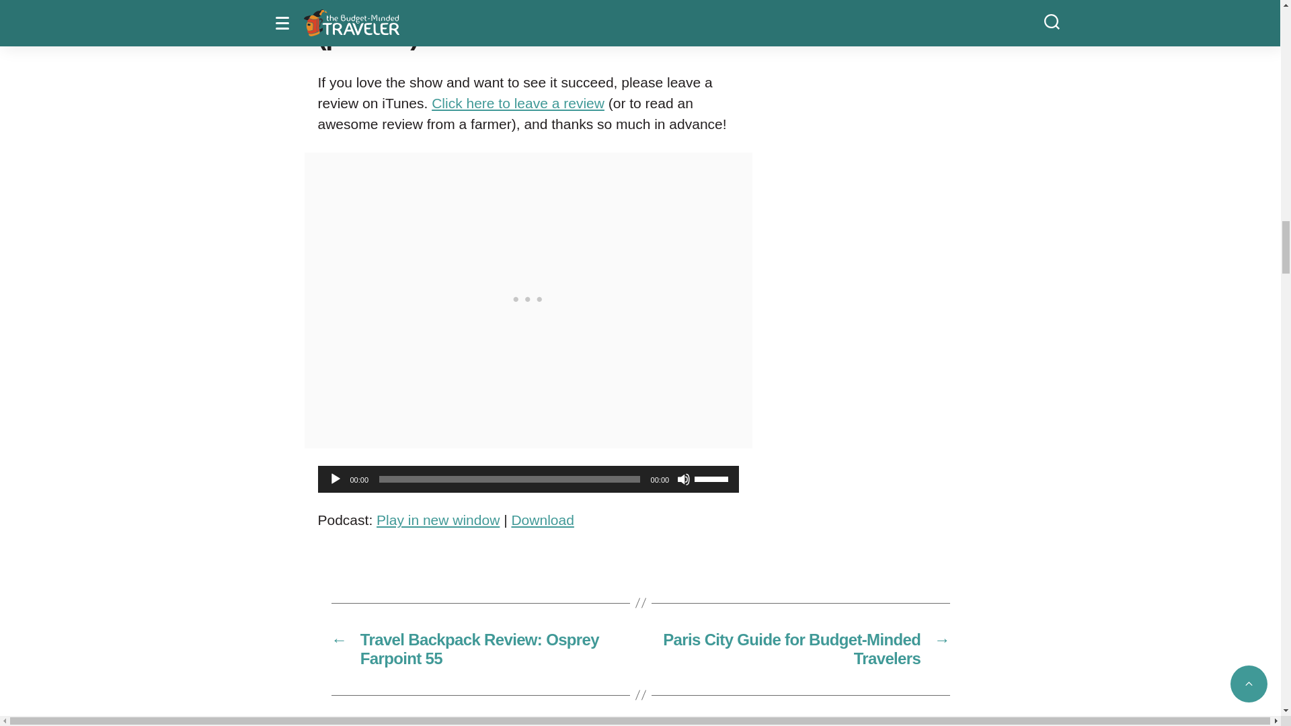  I want to click on Mute, so click(683, 479).